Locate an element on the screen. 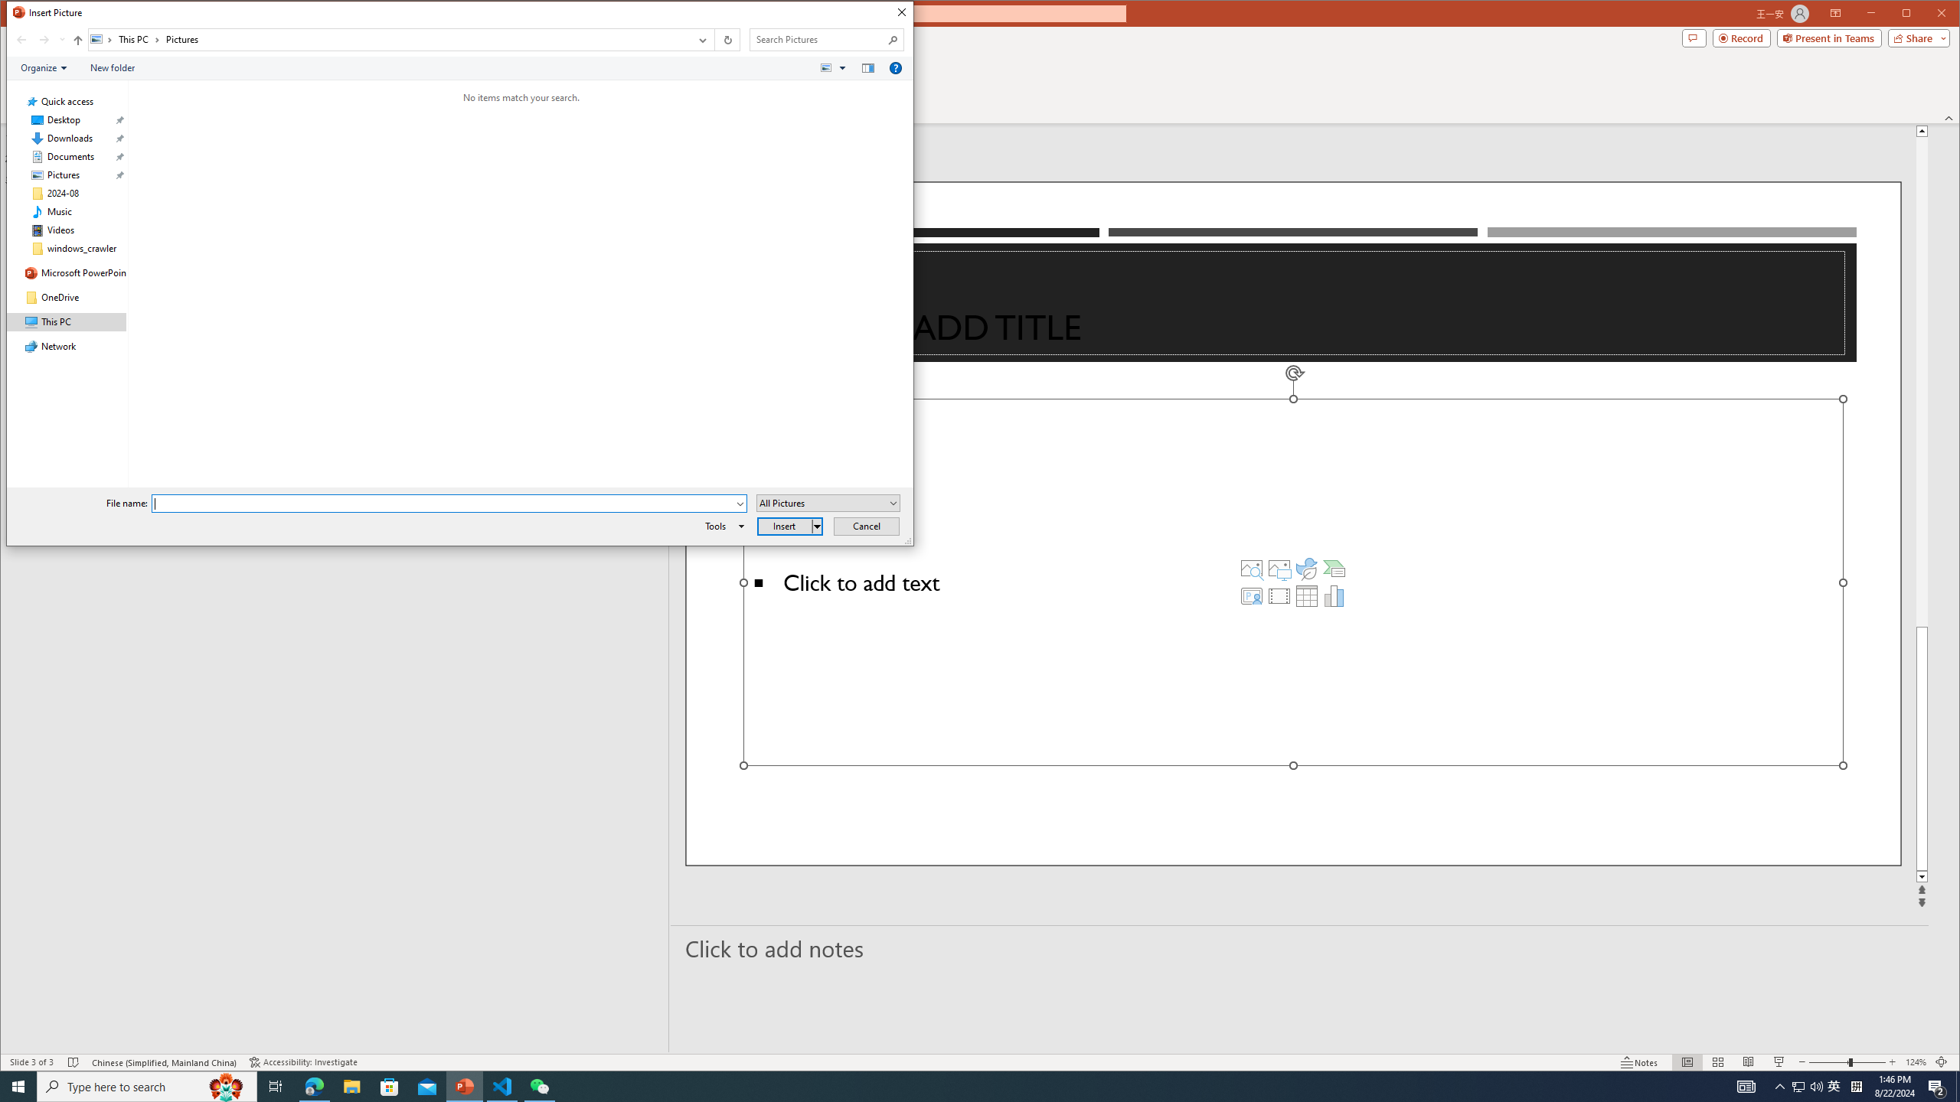 The width and height of the screenshot is (1960, 1102). Show desktop is located at coordinates (1958, 1087).